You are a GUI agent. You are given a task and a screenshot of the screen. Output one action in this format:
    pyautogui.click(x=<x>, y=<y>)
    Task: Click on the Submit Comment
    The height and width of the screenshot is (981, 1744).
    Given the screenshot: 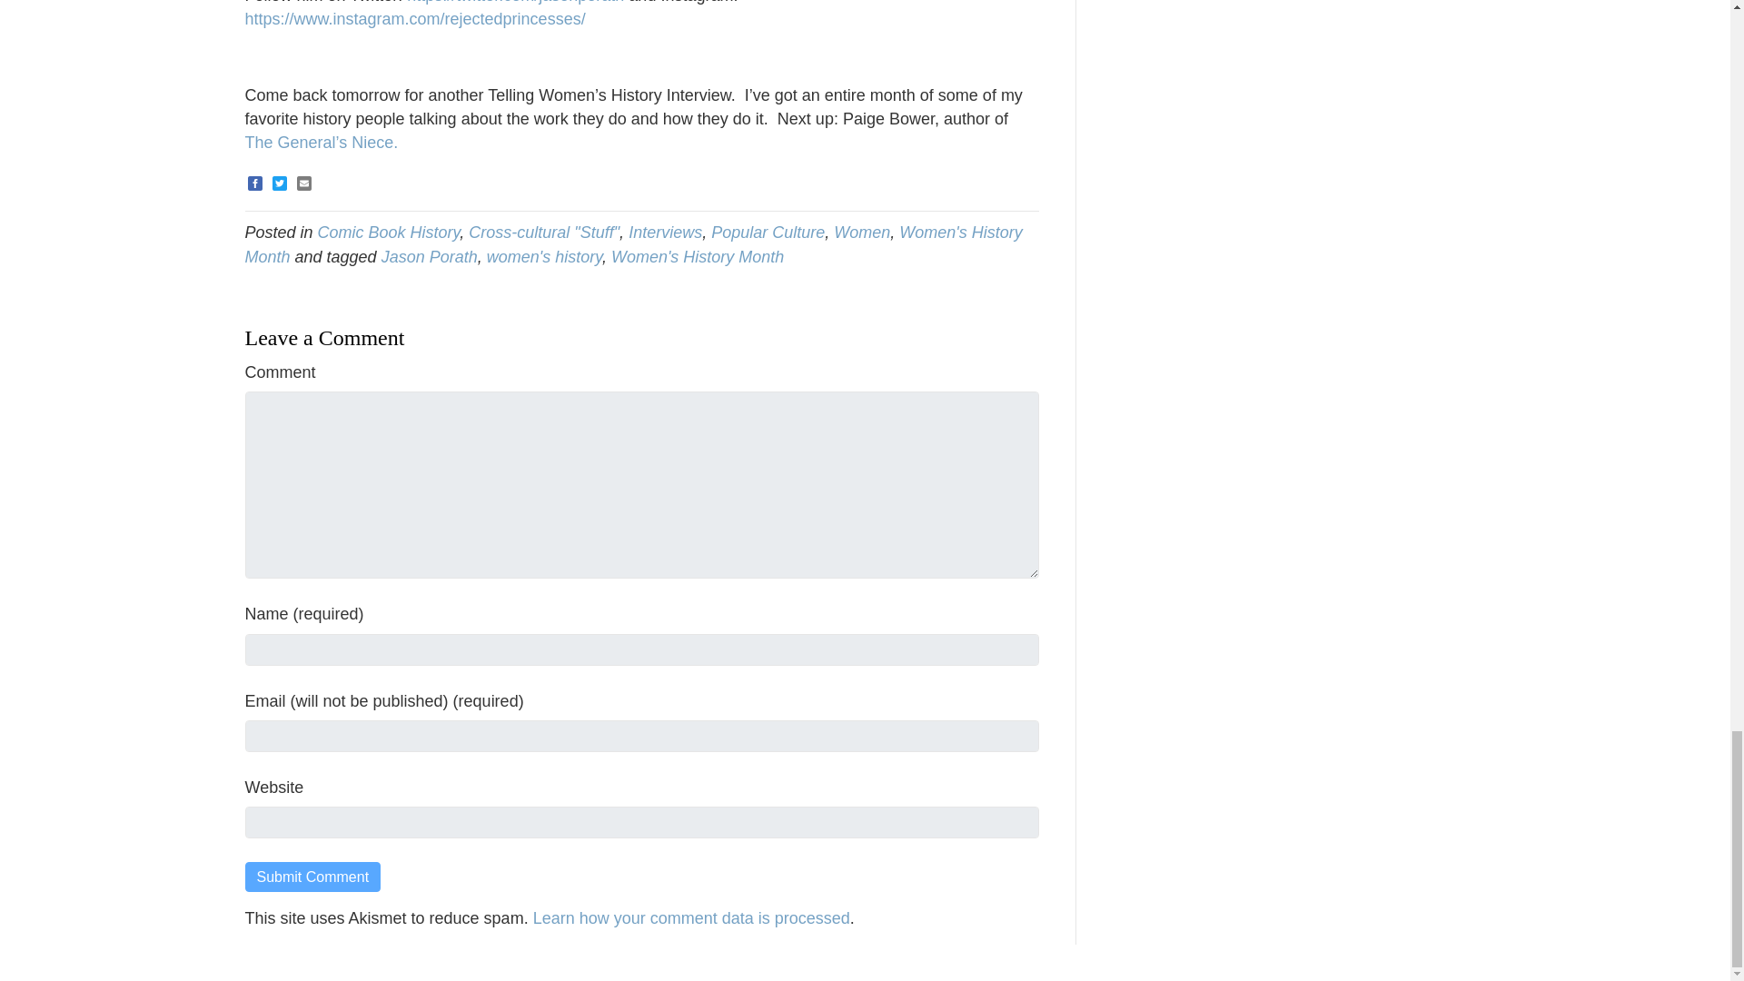 What is the action you would take?
    pyautogui.click(x=313, y=877)
    